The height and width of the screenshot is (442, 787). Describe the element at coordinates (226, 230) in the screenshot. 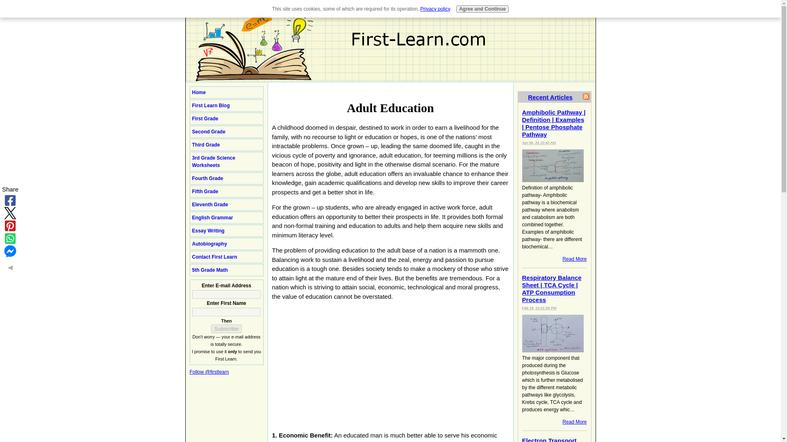

I see `Essay Writing` at that location.